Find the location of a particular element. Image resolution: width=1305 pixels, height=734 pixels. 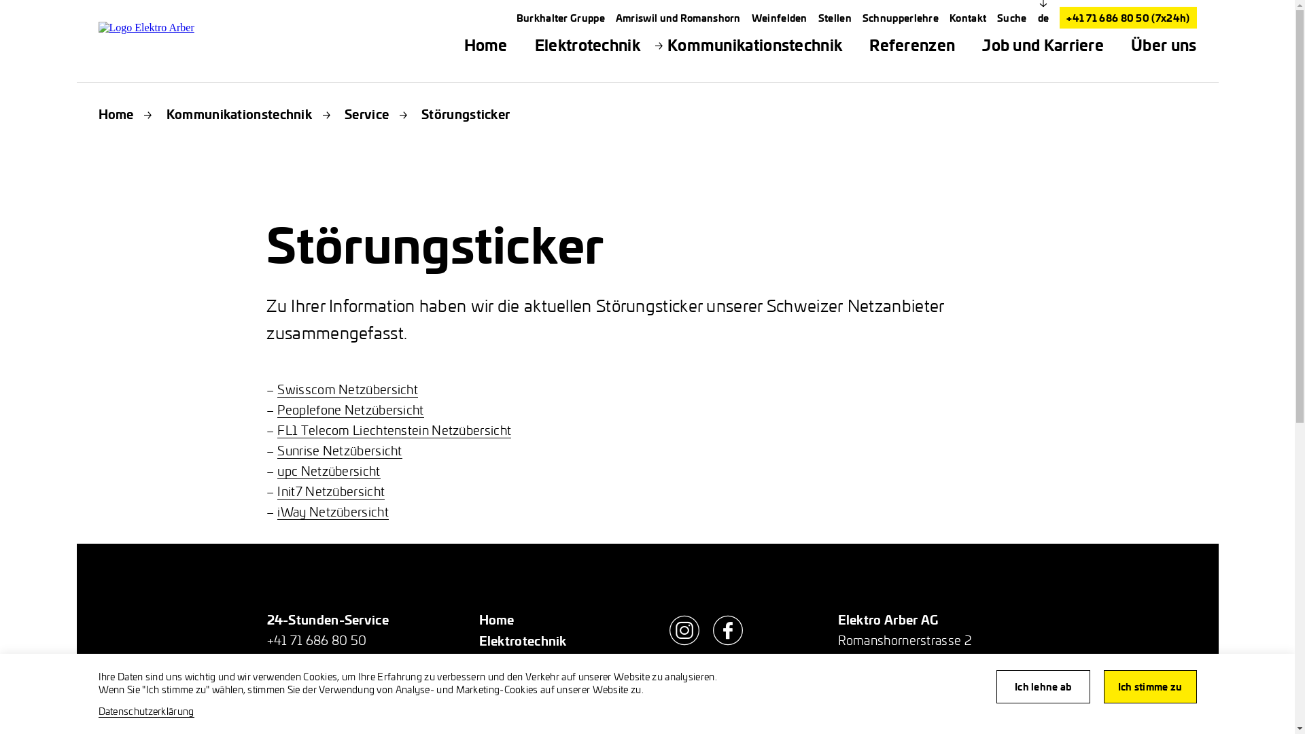

Elektrotechnik is located at coordinates (522, 640).